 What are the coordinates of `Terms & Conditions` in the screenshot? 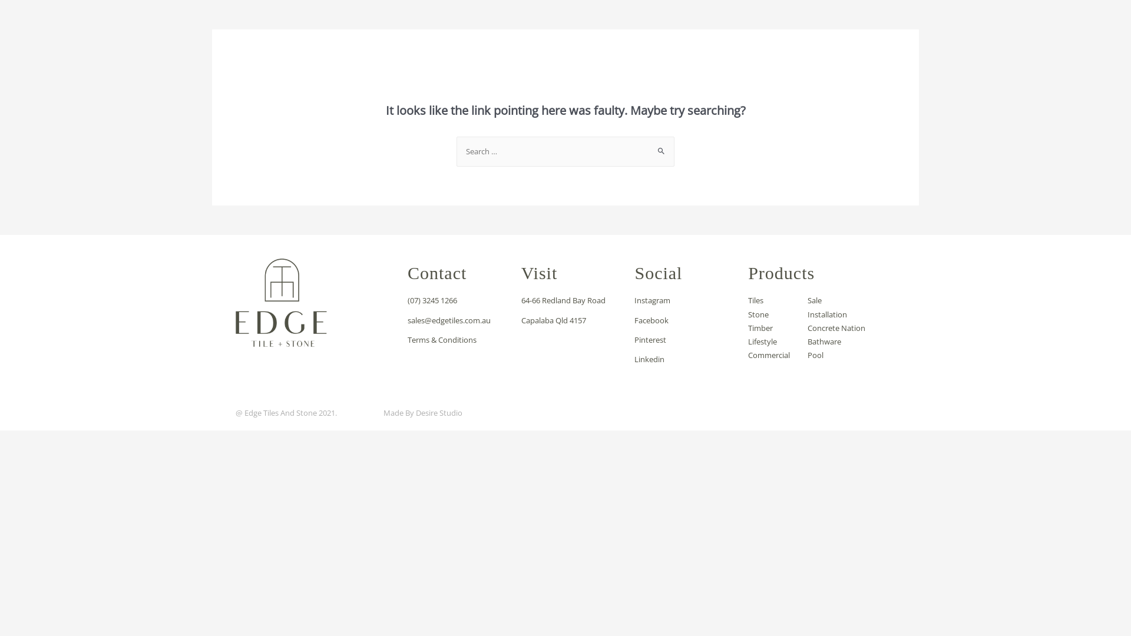 It's located at (458, 340).